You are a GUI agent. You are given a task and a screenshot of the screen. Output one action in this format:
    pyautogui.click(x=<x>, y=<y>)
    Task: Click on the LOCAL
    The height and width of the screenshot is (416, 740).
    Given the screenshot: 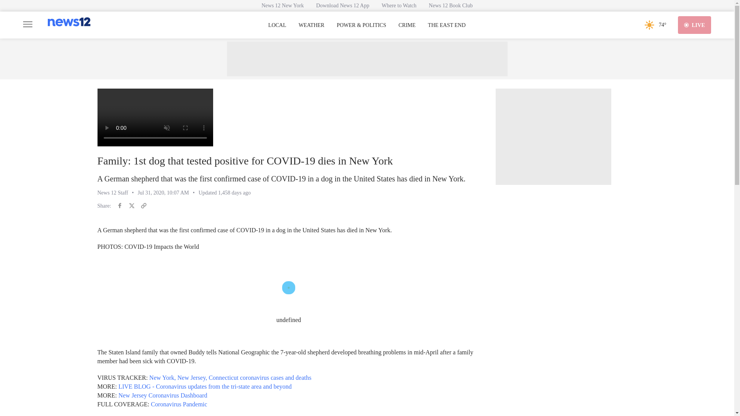 What is the action you would take?
    pyautogui.click(x=277, y=25)
    